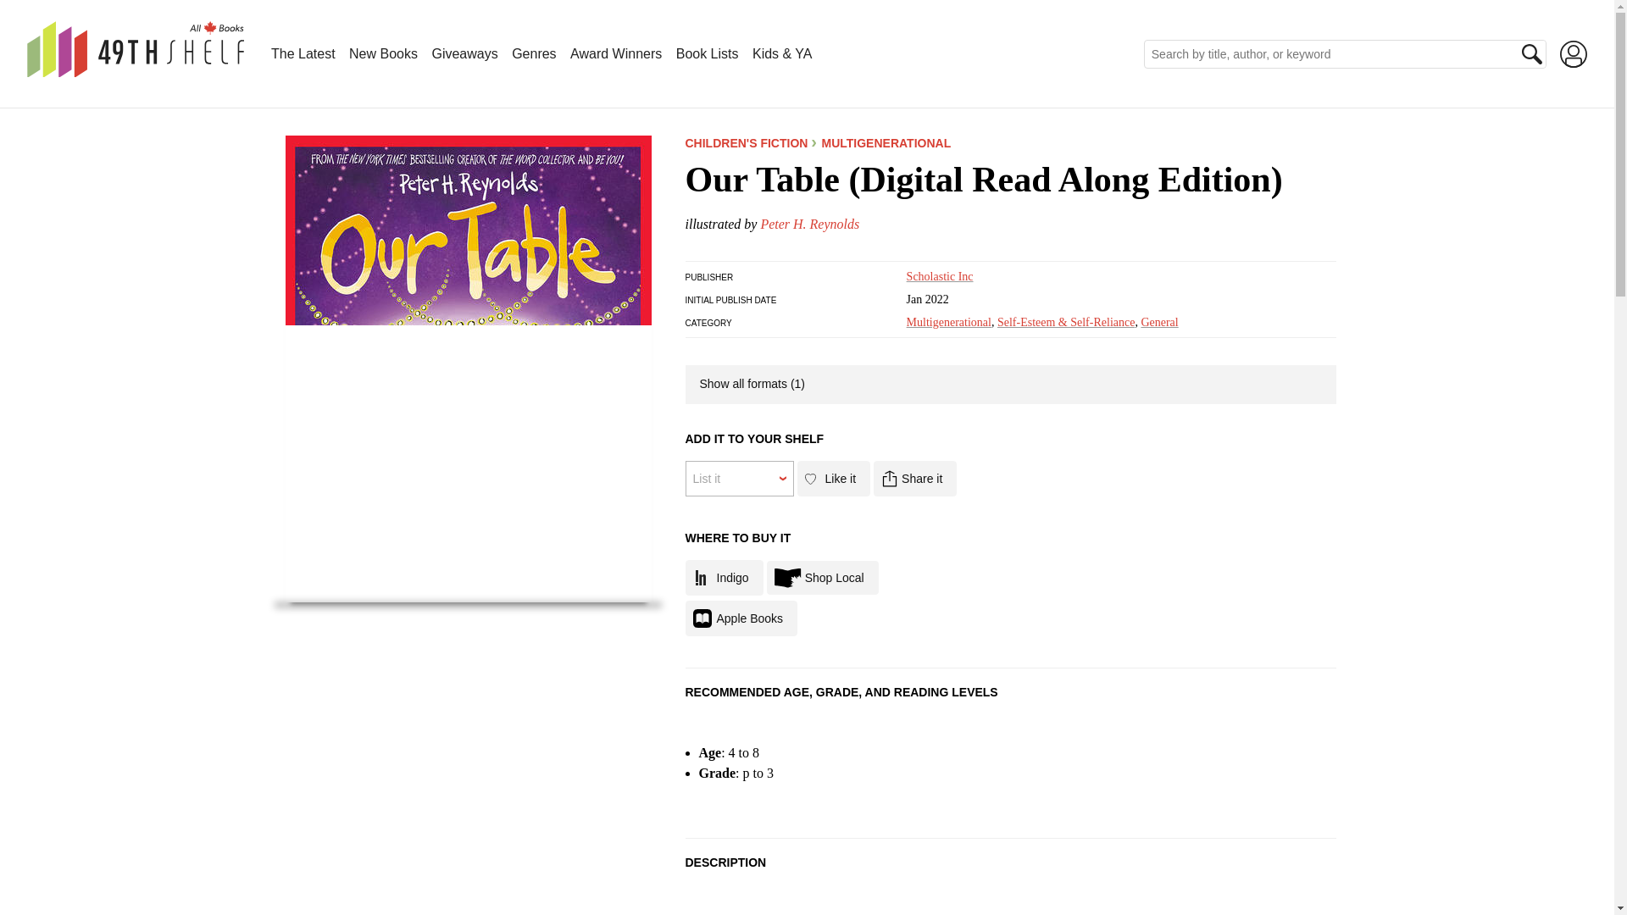 The image size is (1627, 915). What do you see at coordinates (746, 142) in the screenshot?
I see `CHILDREN'S FICTION` at bounding box center [746, 142].